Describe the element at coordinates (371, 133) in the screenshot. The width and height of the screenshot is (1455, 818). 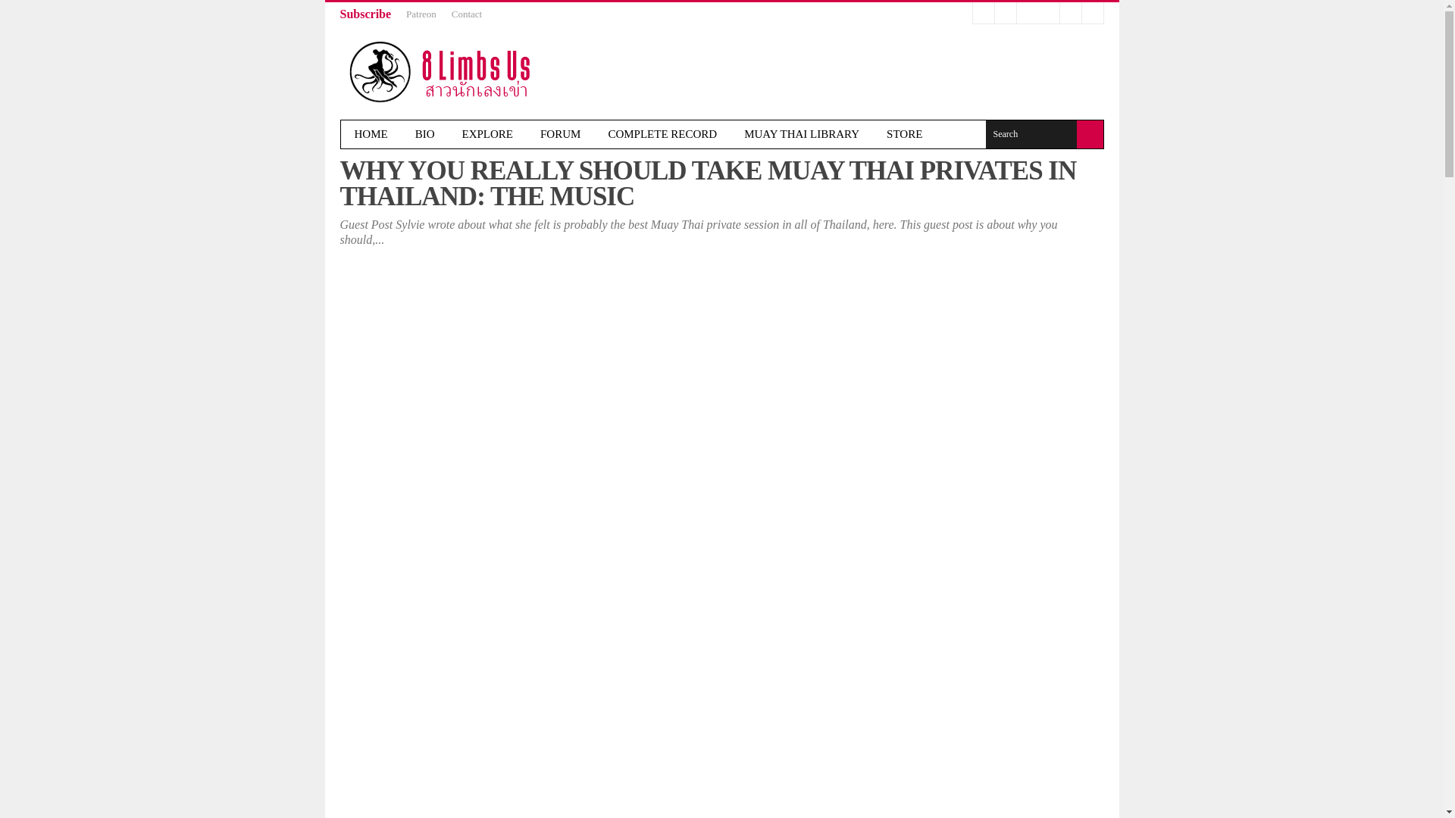
I see `HOME` at that location.